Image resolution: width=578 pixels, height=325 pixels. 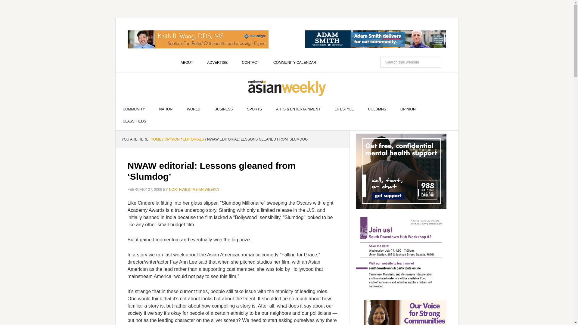 I want to click on NATION, so click(x=166, y=109).